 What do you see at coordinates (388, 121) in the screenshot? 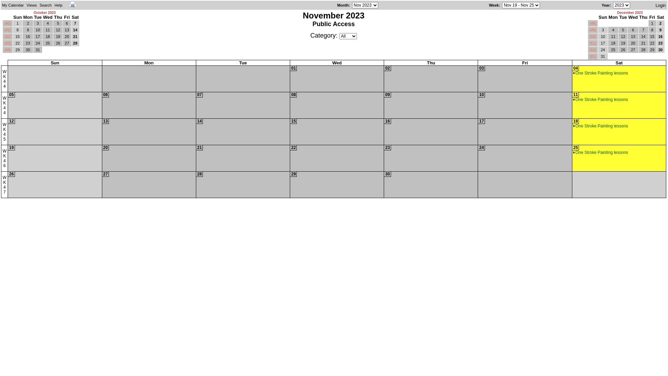
I see `16` at bounding box center [388, 121].